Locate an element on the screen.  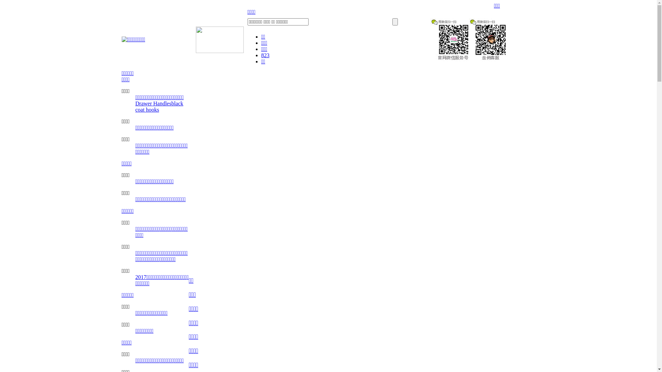
823 is located at coordinates (265, 55).